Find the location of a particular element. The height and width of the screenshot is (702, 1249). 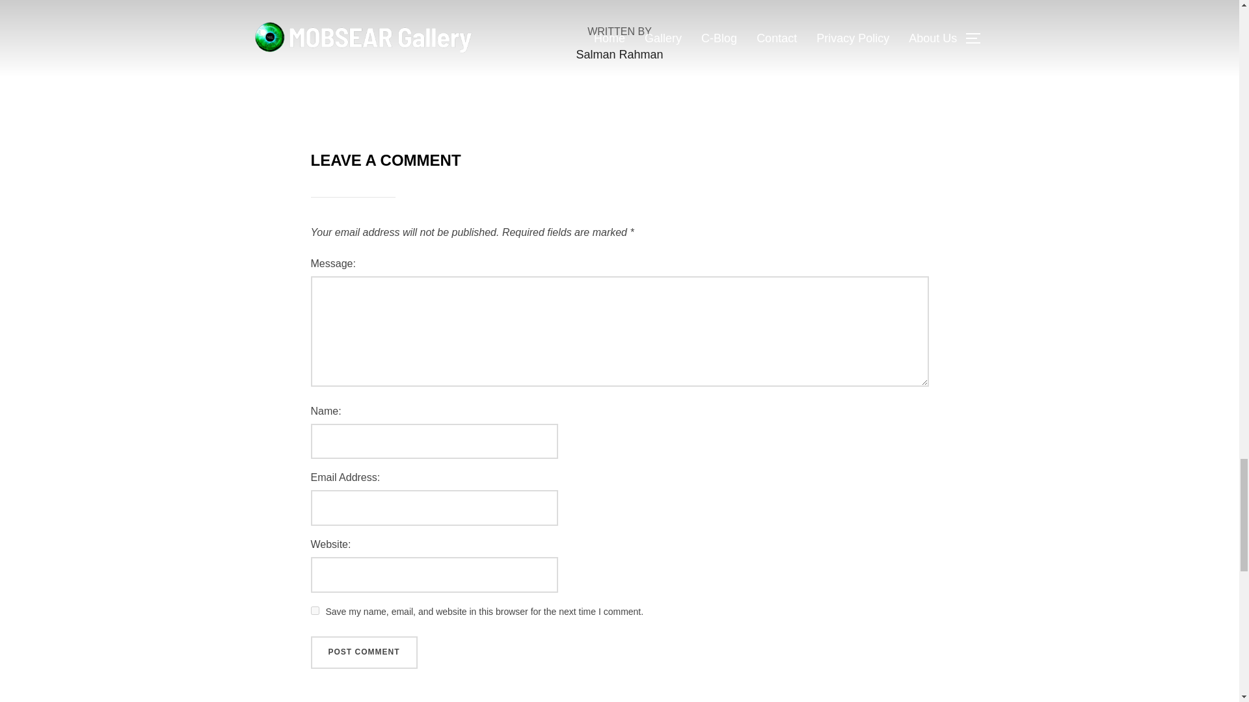

Salman Rahman is located at coordinates (619, 55).